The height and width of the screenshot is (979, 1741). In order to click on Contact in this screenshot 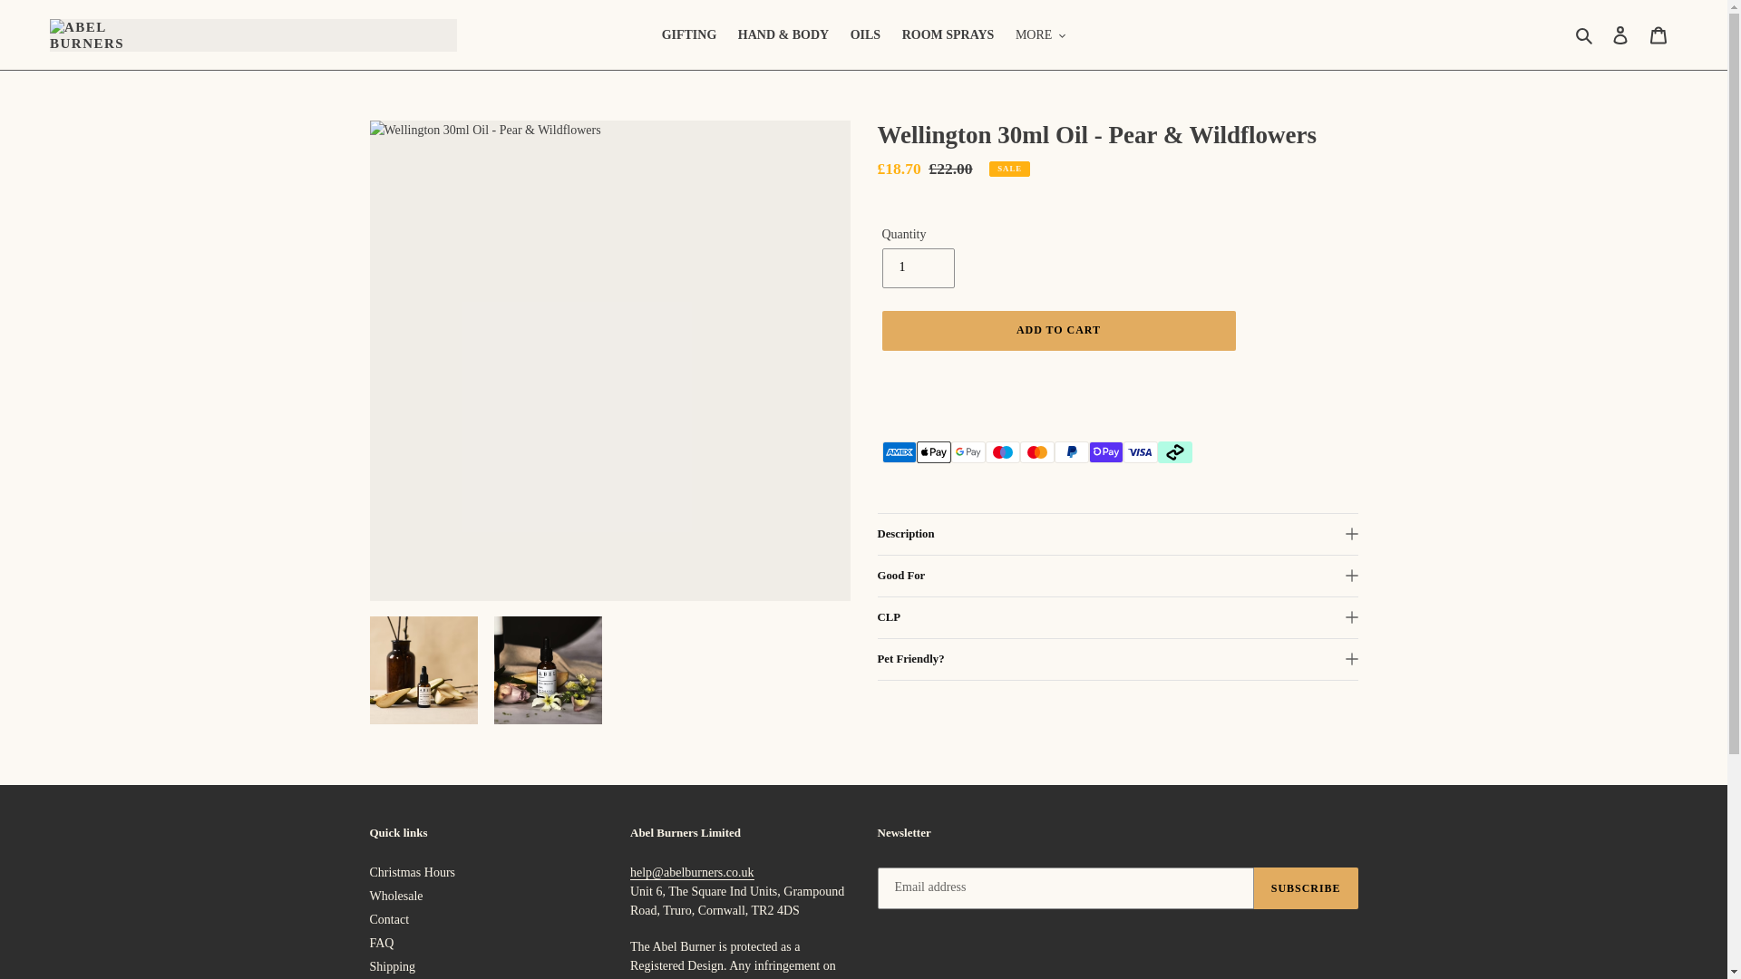, I will do `click(389, 919)`.